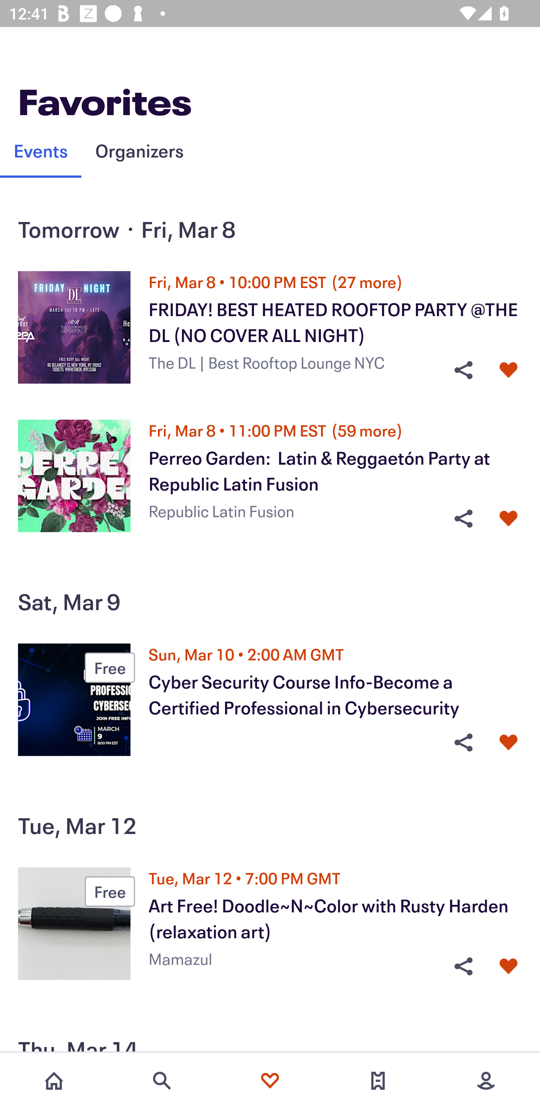  I want to click on Unlike event, so click(508, 370).